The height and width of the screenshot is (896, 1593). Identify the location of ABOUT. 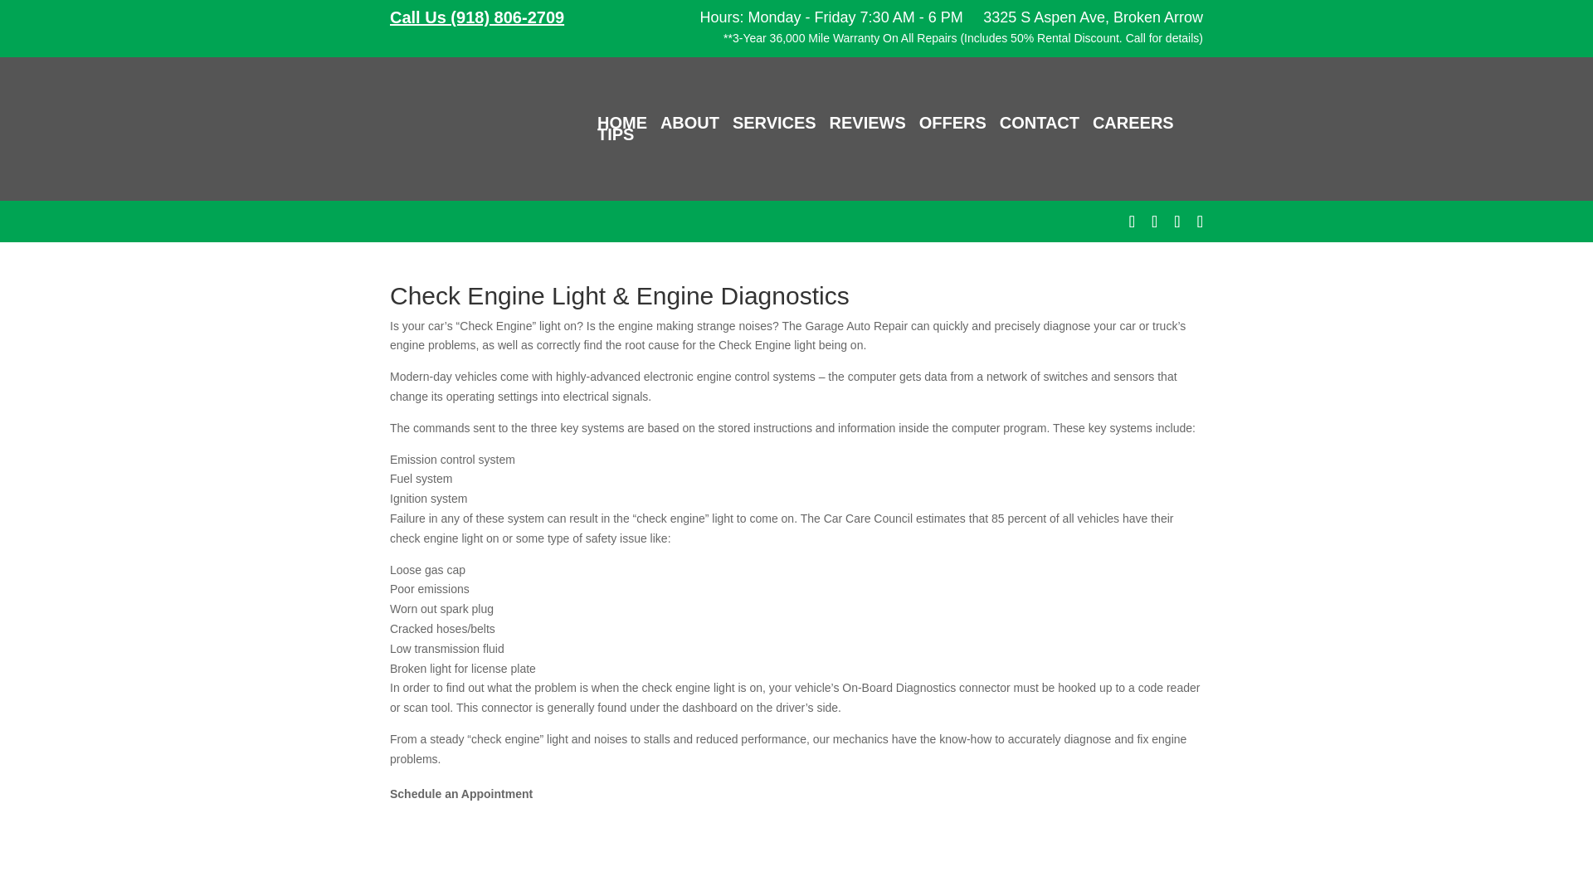
(690, 123).